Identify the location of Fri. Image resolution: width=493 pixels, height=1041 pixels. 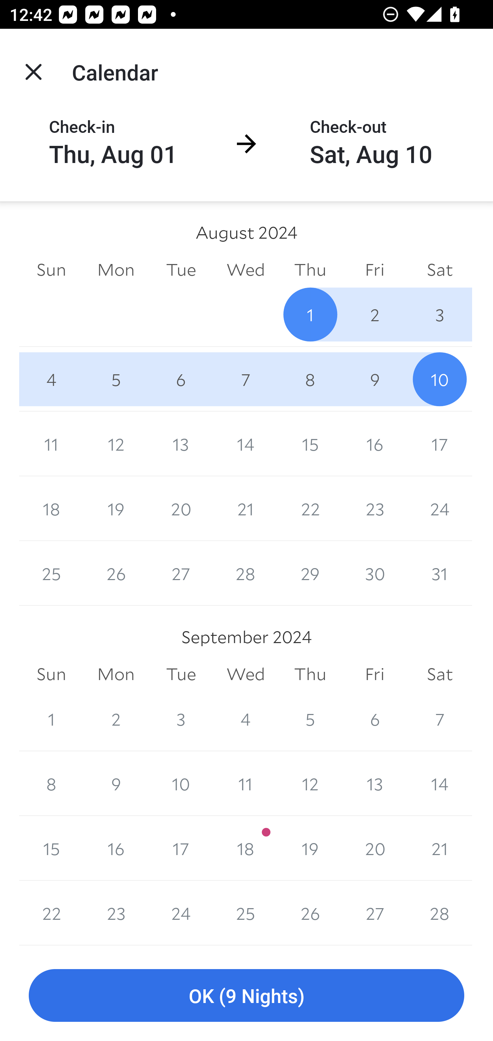
(375, 675).